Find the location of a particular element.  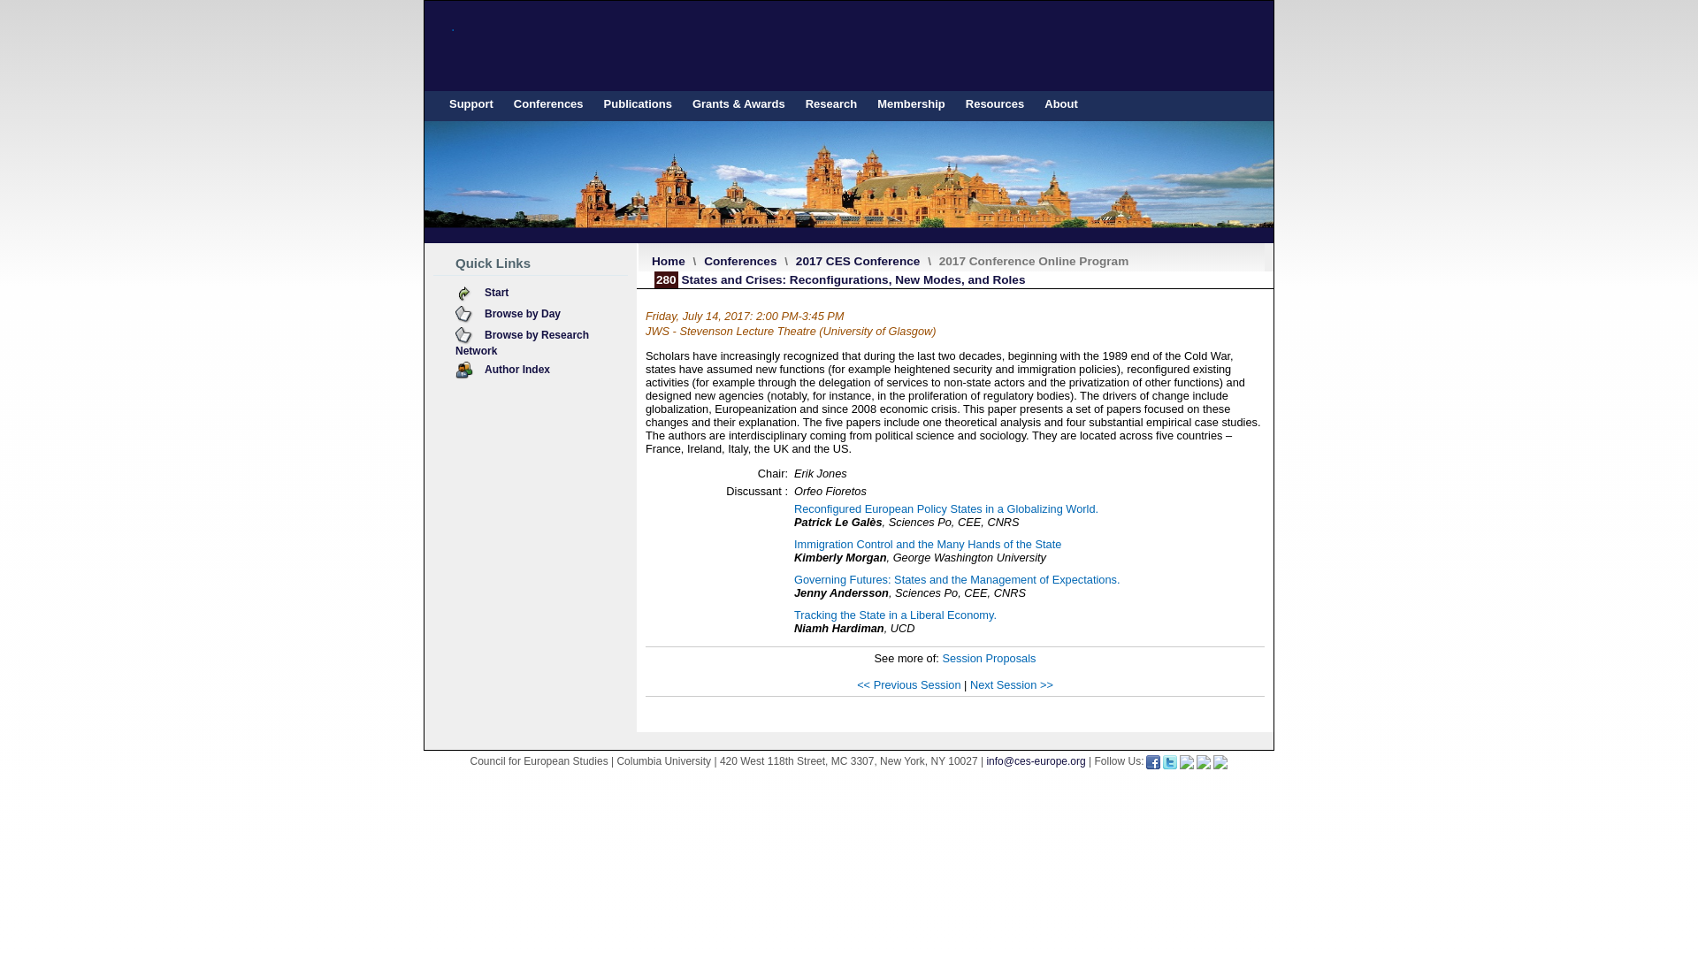

Conferences is located at coordinates (548, 103).